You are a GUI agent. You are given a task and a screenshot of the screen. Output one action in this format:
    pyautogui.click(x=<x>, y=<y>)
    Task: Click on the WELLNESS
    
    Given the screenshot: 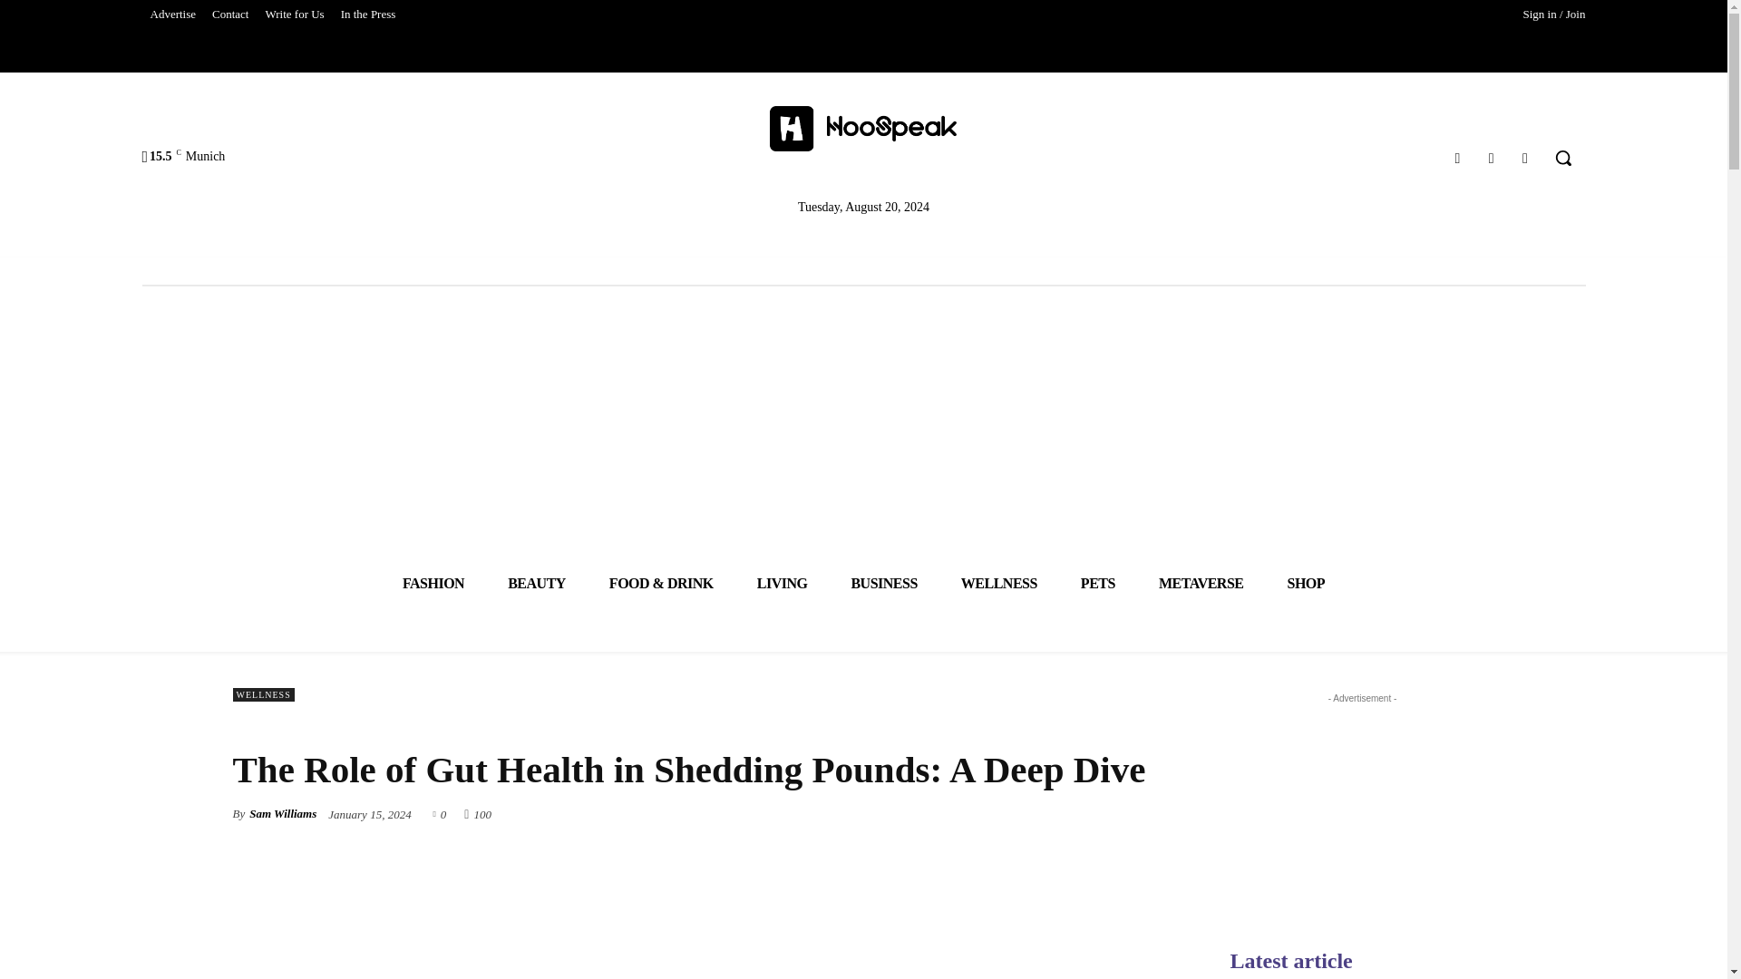 What is the action you would take?
    pyautogui.click(x=999, y=582)
    